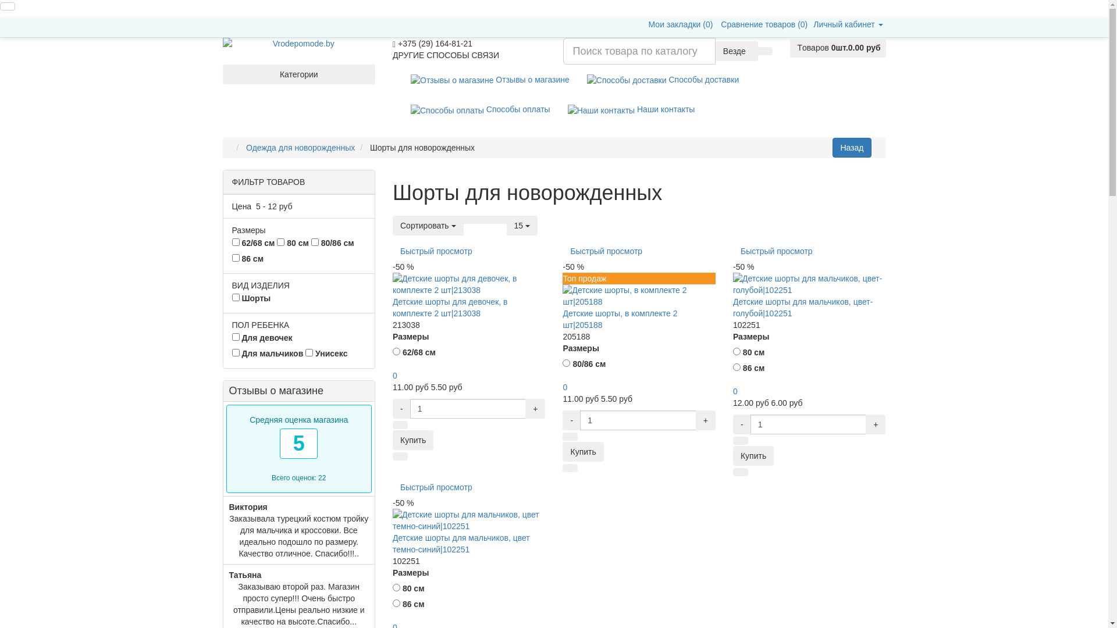  What do you see at coordinates (522, 226) in the screenshot?
I see `15` at bounding box center [522, 226].